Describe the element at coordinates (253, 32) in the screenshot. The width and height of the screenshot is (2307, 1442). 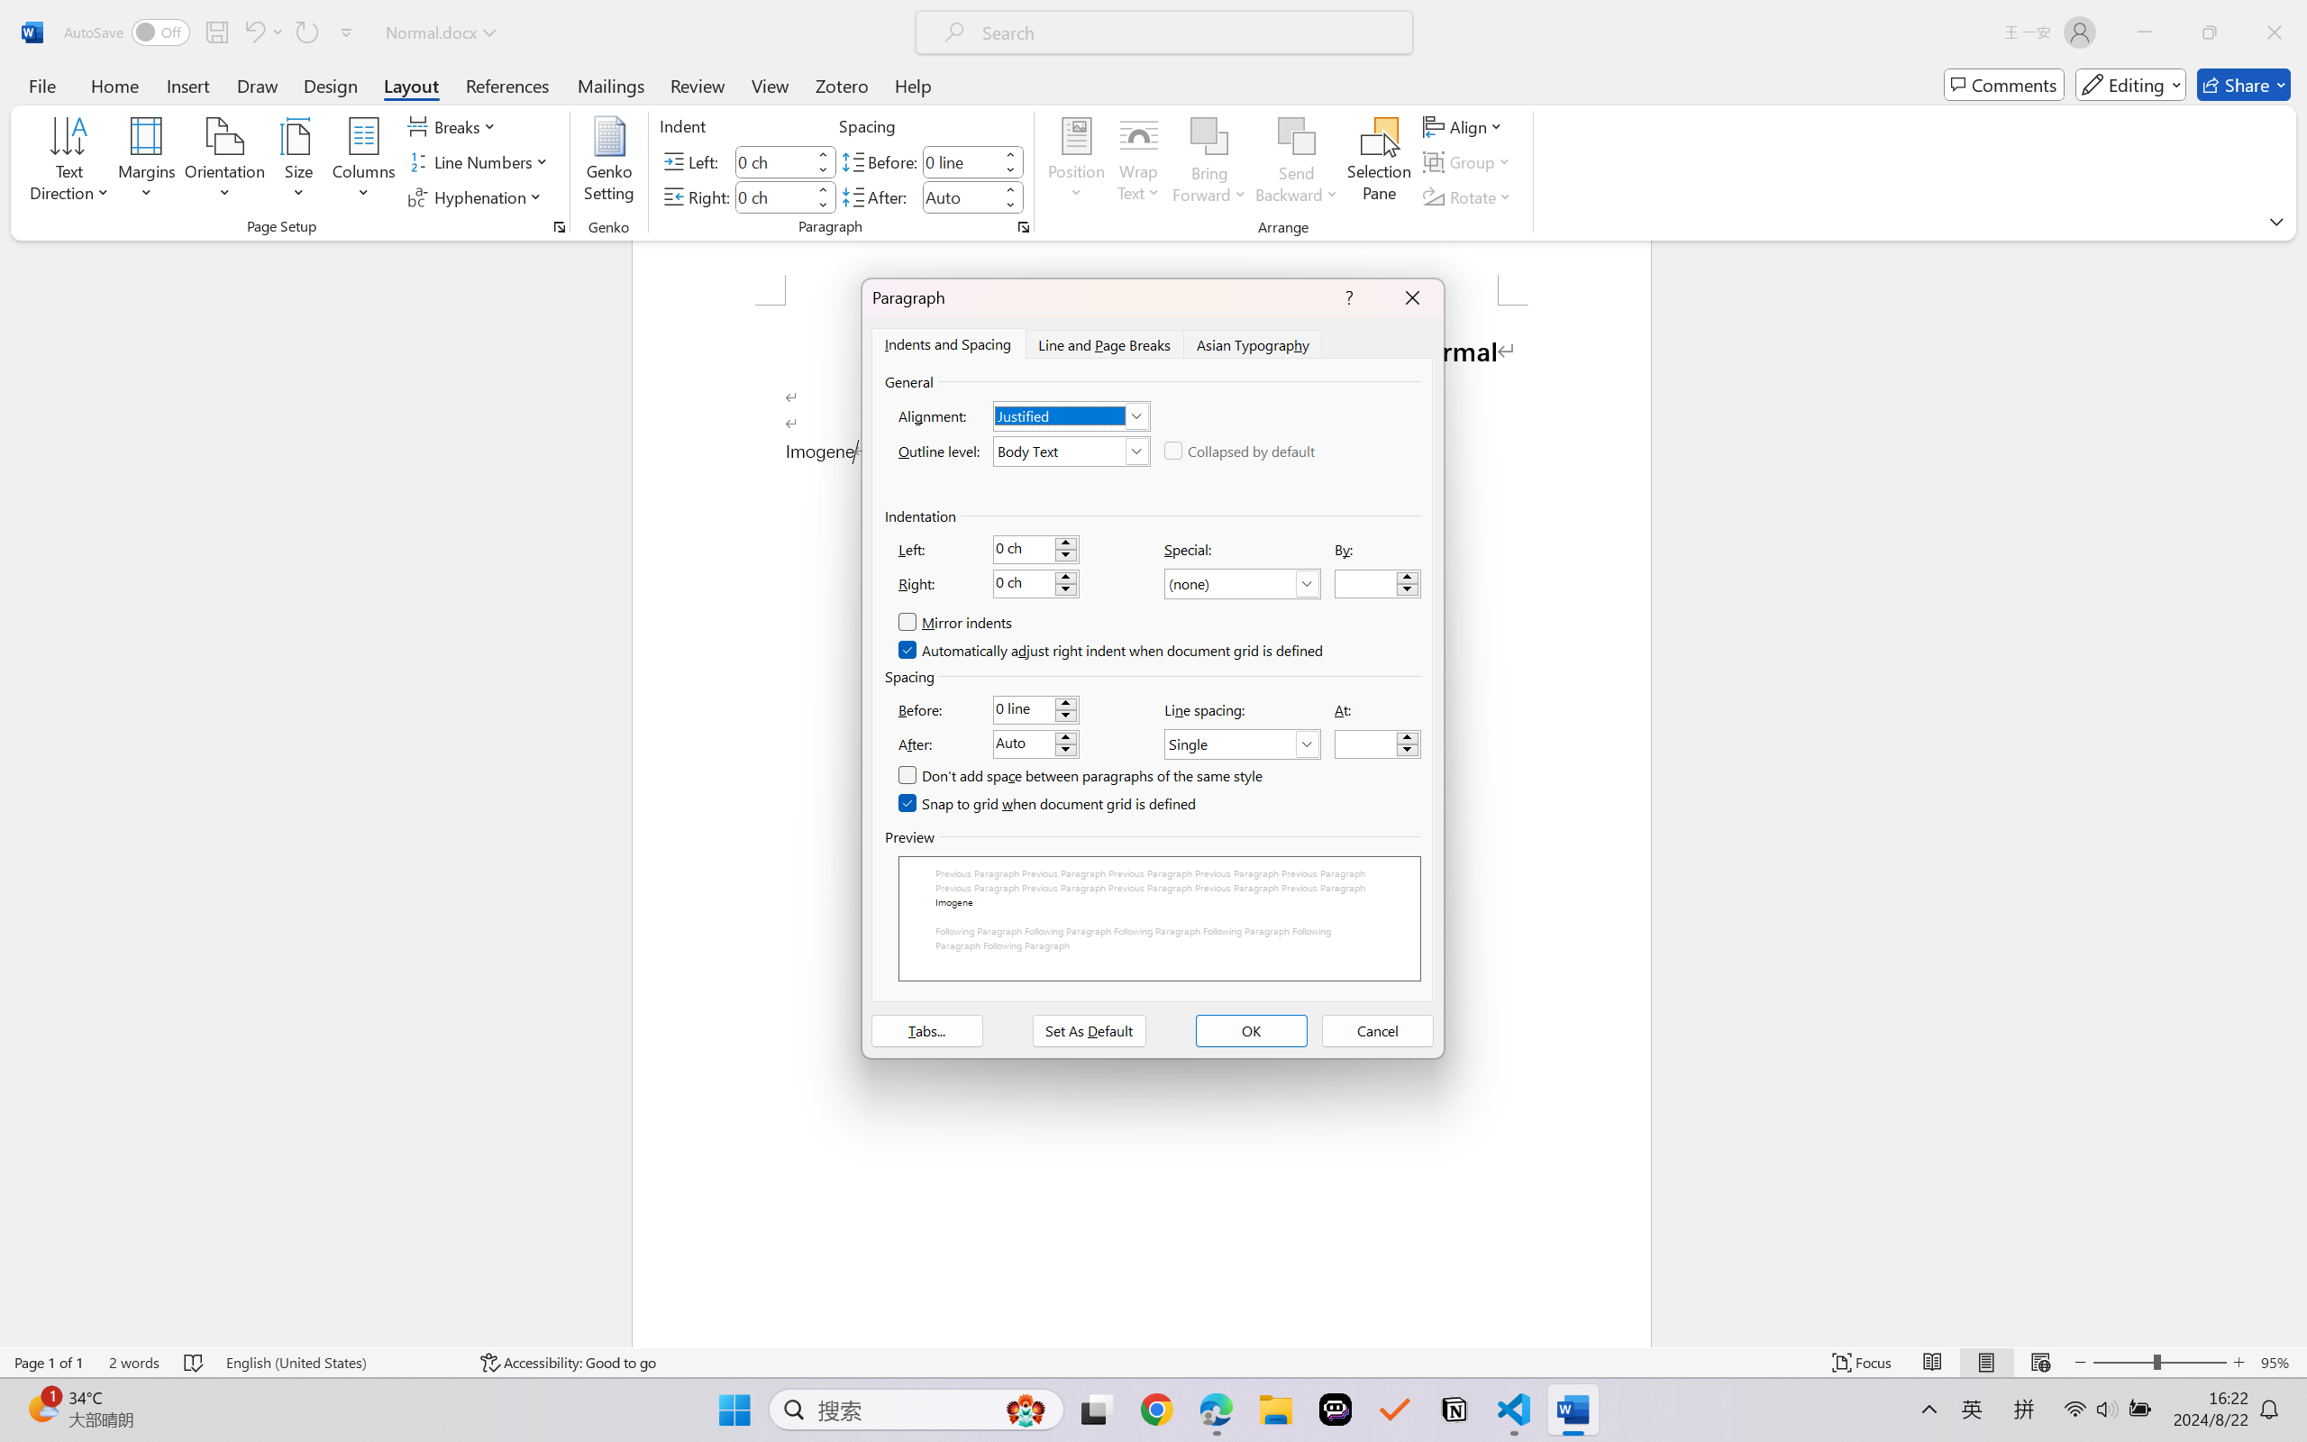
I see `Undo Paragraph Formatting` at that location.